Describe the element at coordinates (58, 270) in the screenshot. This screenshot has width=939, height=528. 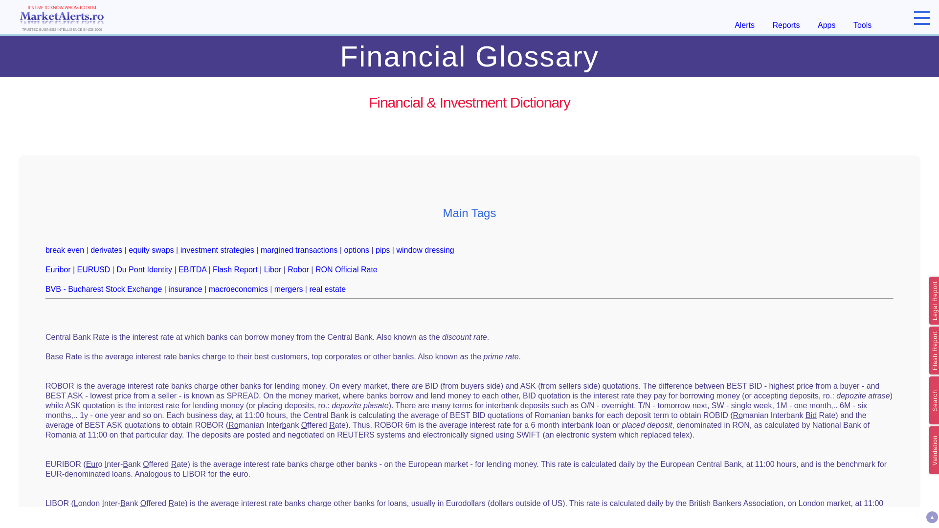
I see `Euribor` at that location.